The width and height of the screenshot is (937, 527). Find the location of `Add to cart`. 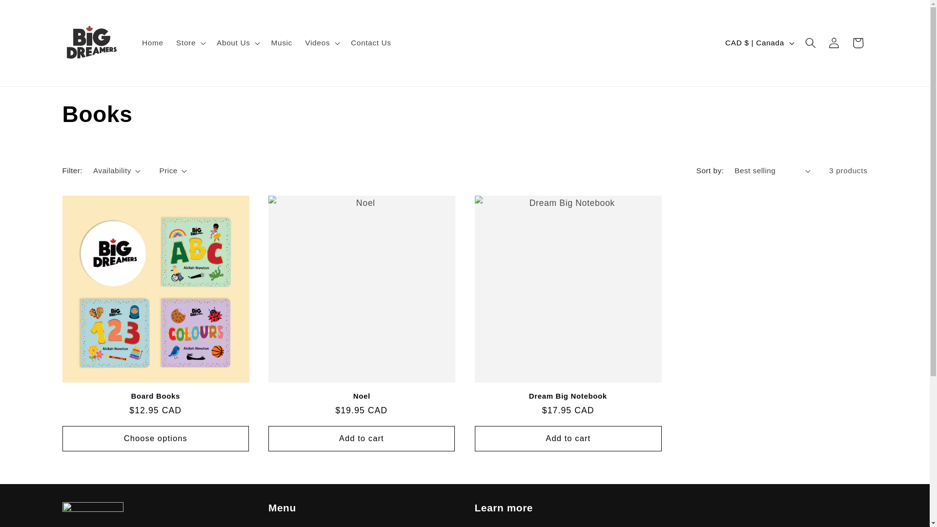

Add to cart is located at coordinates (362, 439).